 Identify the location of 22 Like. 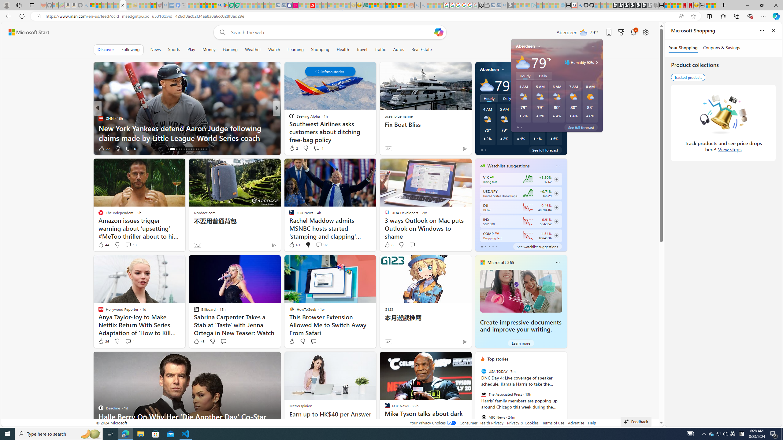
(292, 148).